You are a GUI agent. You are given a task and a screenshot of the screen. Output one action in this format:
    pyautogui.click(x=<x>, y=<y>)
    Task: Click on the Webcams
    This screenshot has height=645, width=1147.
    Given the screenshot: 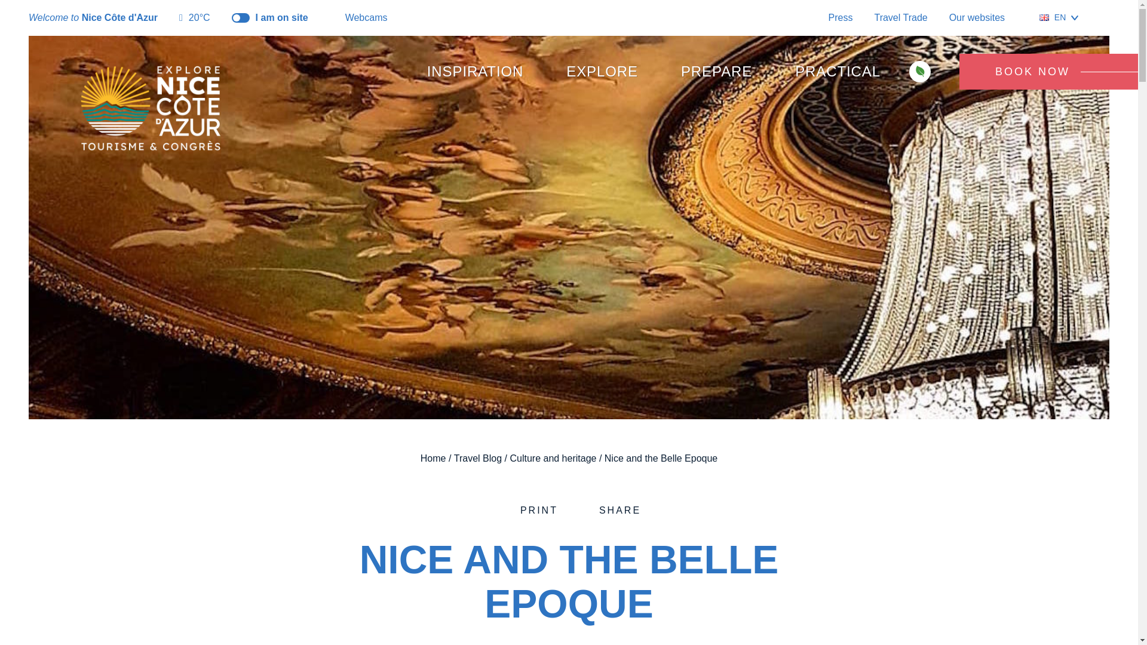 What is the action you would take?
    pyautogui.click(x=358, y=18)
    